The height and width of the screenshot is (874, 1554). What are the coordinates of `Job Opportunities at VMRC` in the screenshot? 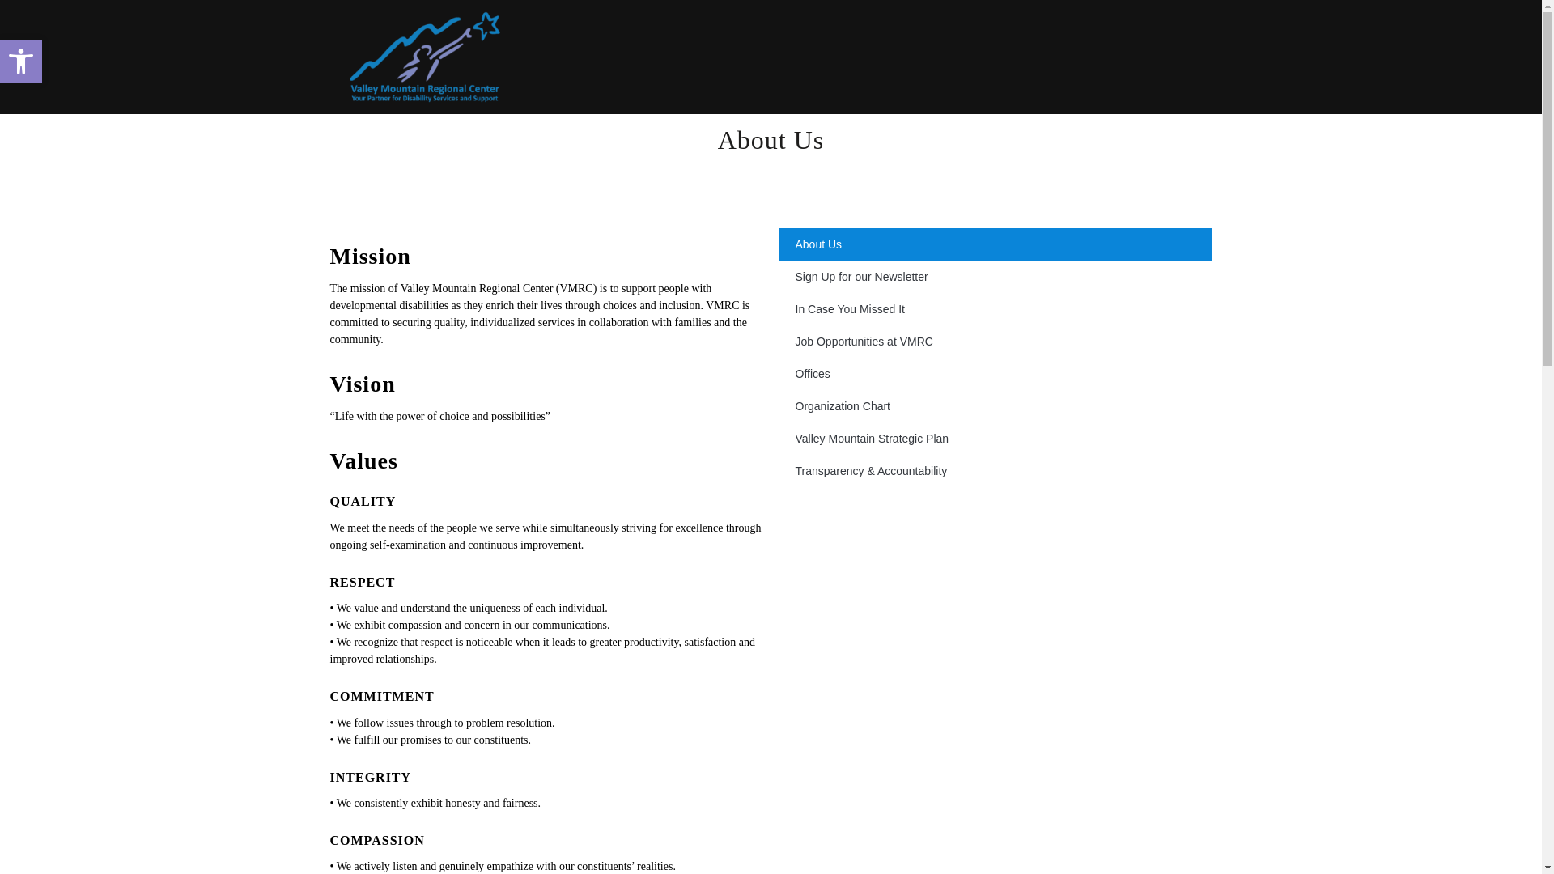 It's located at (995, 244).